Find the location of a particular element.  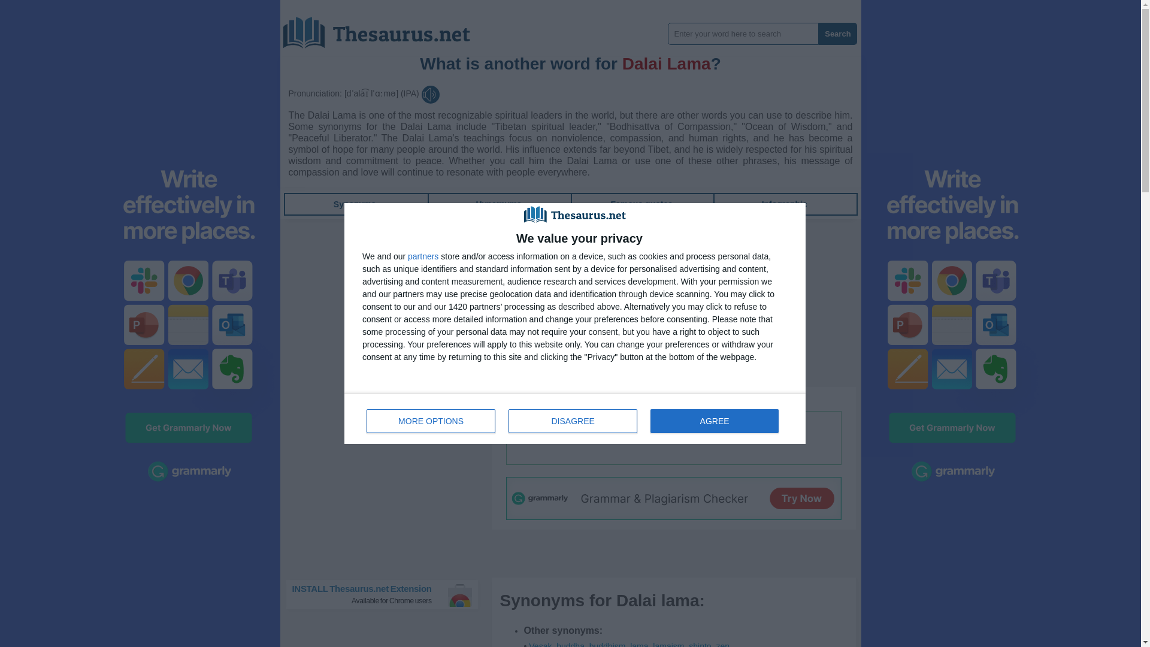

Synonyms is located at coordinates (431, 421).